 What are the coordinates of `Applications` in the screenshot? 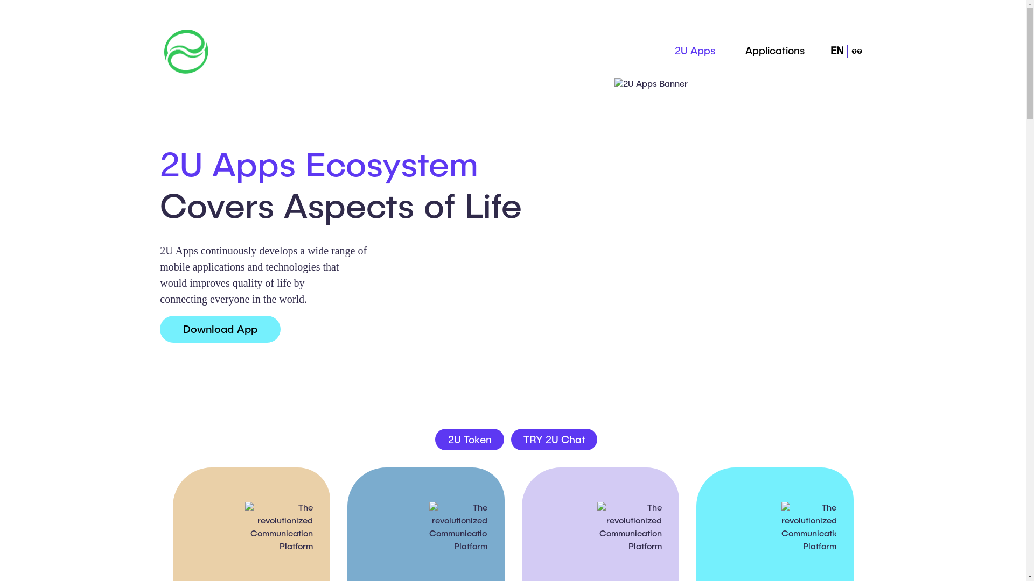 It's located at (775, 52).